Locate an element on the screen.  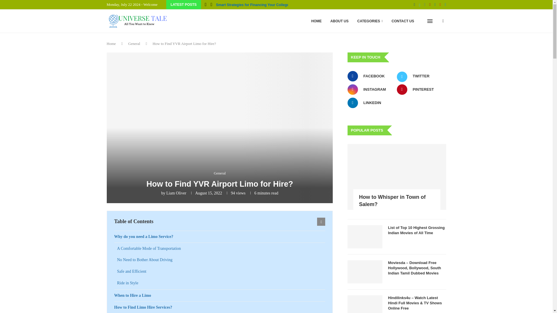
CATEGORIES is located at coordinates (370, 21).